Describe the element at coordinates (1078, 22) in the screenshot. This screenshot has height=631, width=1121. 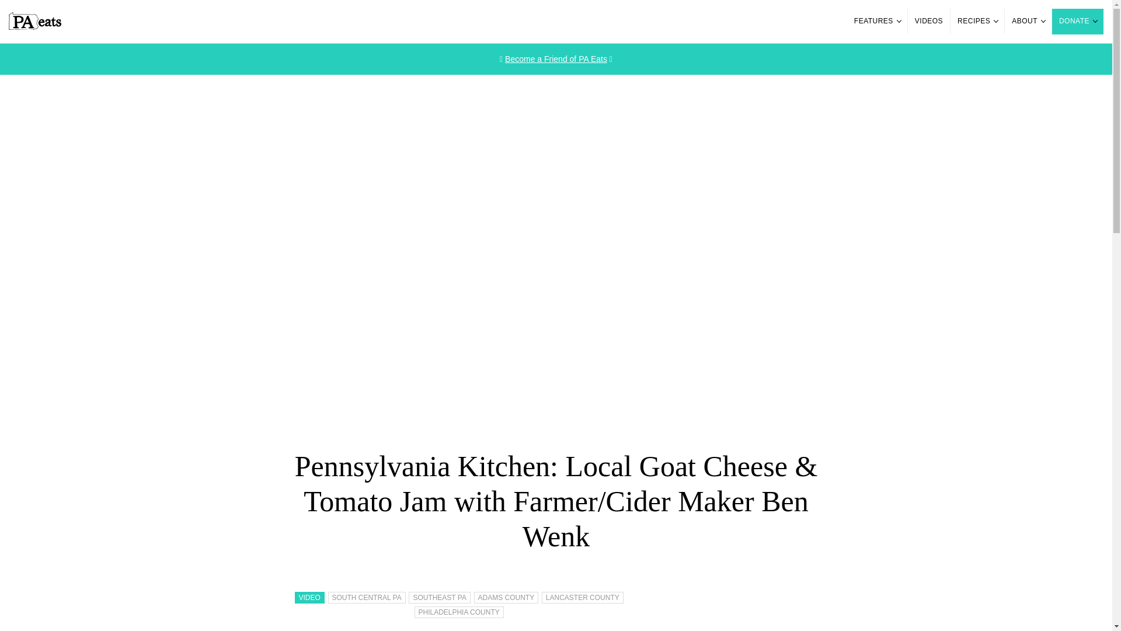
I see `DONATE` at that location.